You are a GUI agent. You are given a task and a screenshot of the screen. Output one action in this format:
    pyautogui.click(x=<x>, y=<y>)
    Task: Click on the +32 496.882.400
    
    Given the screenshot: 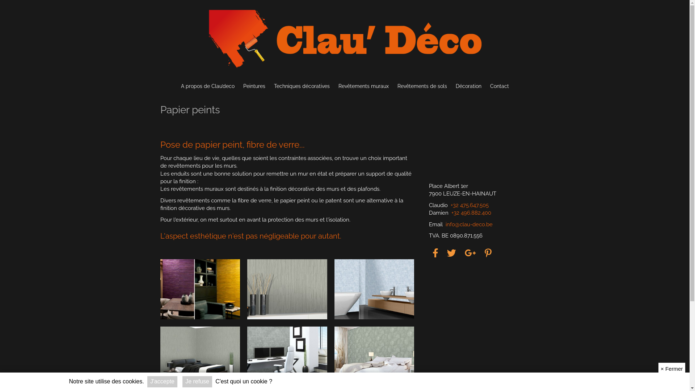 What is the action you would take?
    pyautogui.click(x=471, y=213)
    